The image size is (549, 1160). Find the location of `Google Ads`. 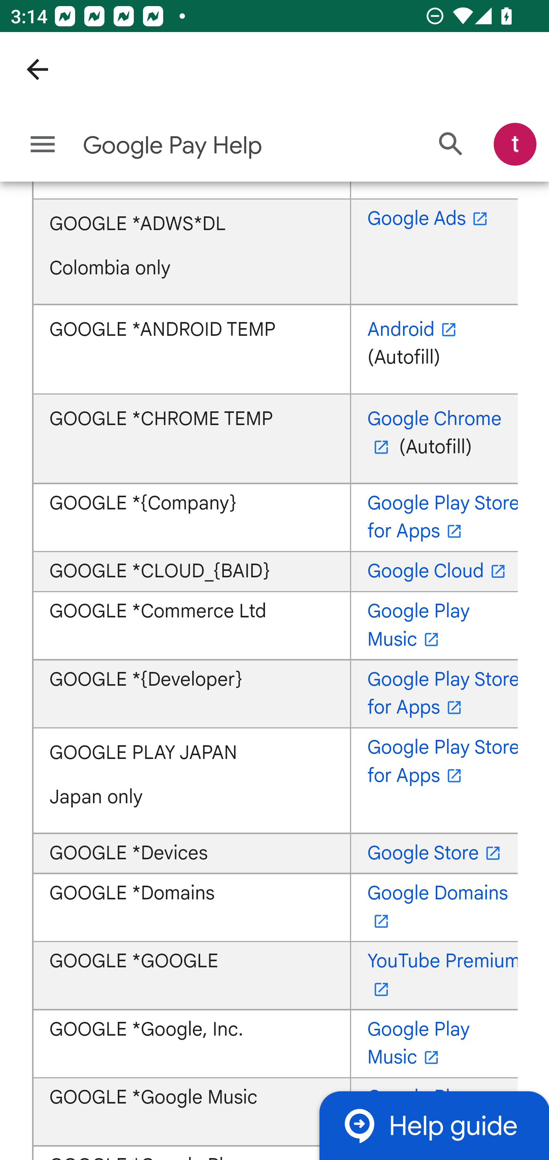

Google Ads is located at coordinates (430, 219).